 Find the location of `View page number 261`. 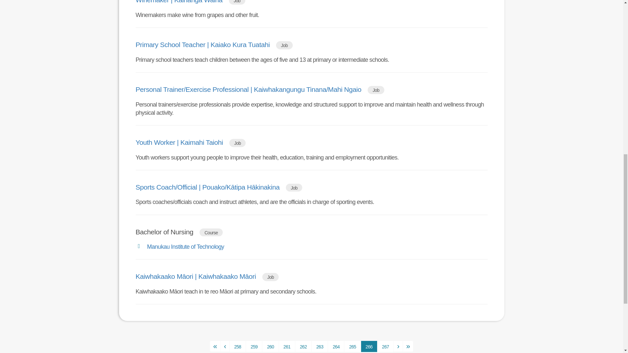

View page number 261 is located at coordinates (287, 346).